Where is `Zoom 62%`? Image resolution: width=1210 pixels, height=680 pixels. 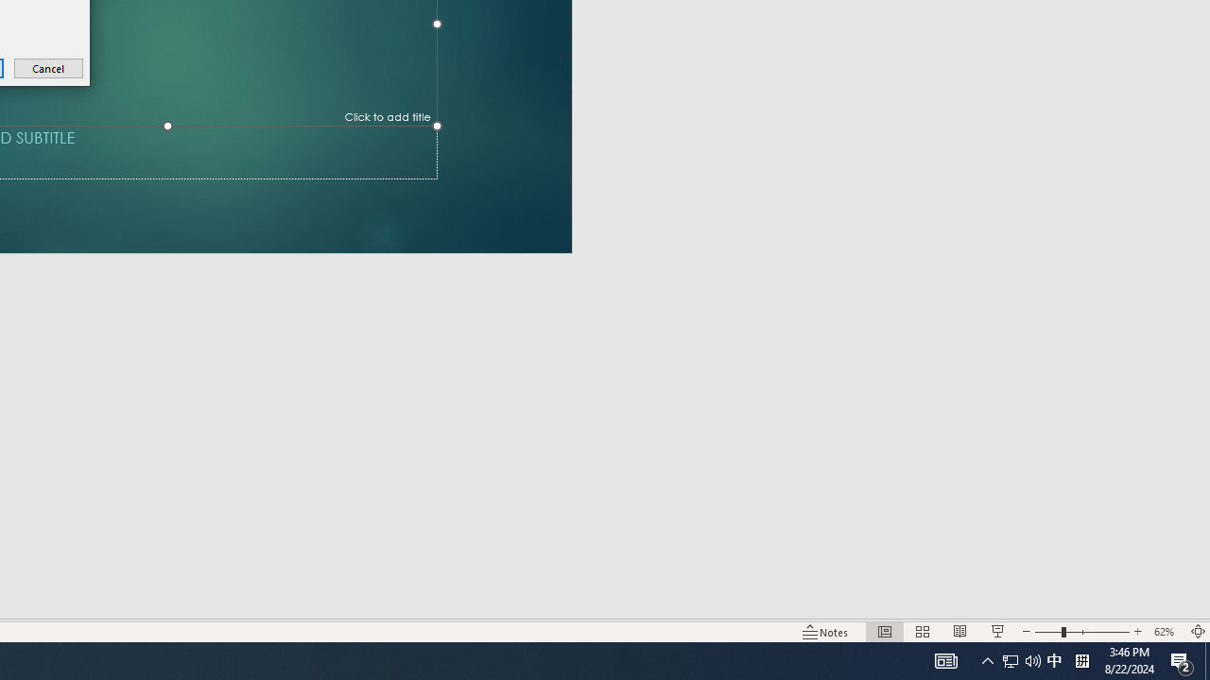
Zoom 62% is located at coordinates (1167, 631).